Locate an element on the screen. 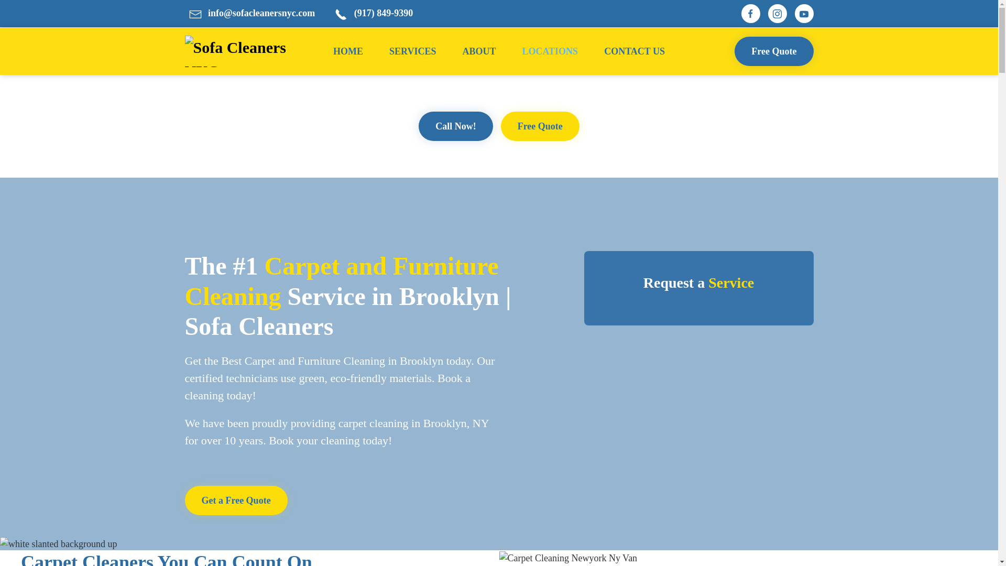 This screenshot has width=1006, height=566. Call Now! is located at coordinates (455, 126).